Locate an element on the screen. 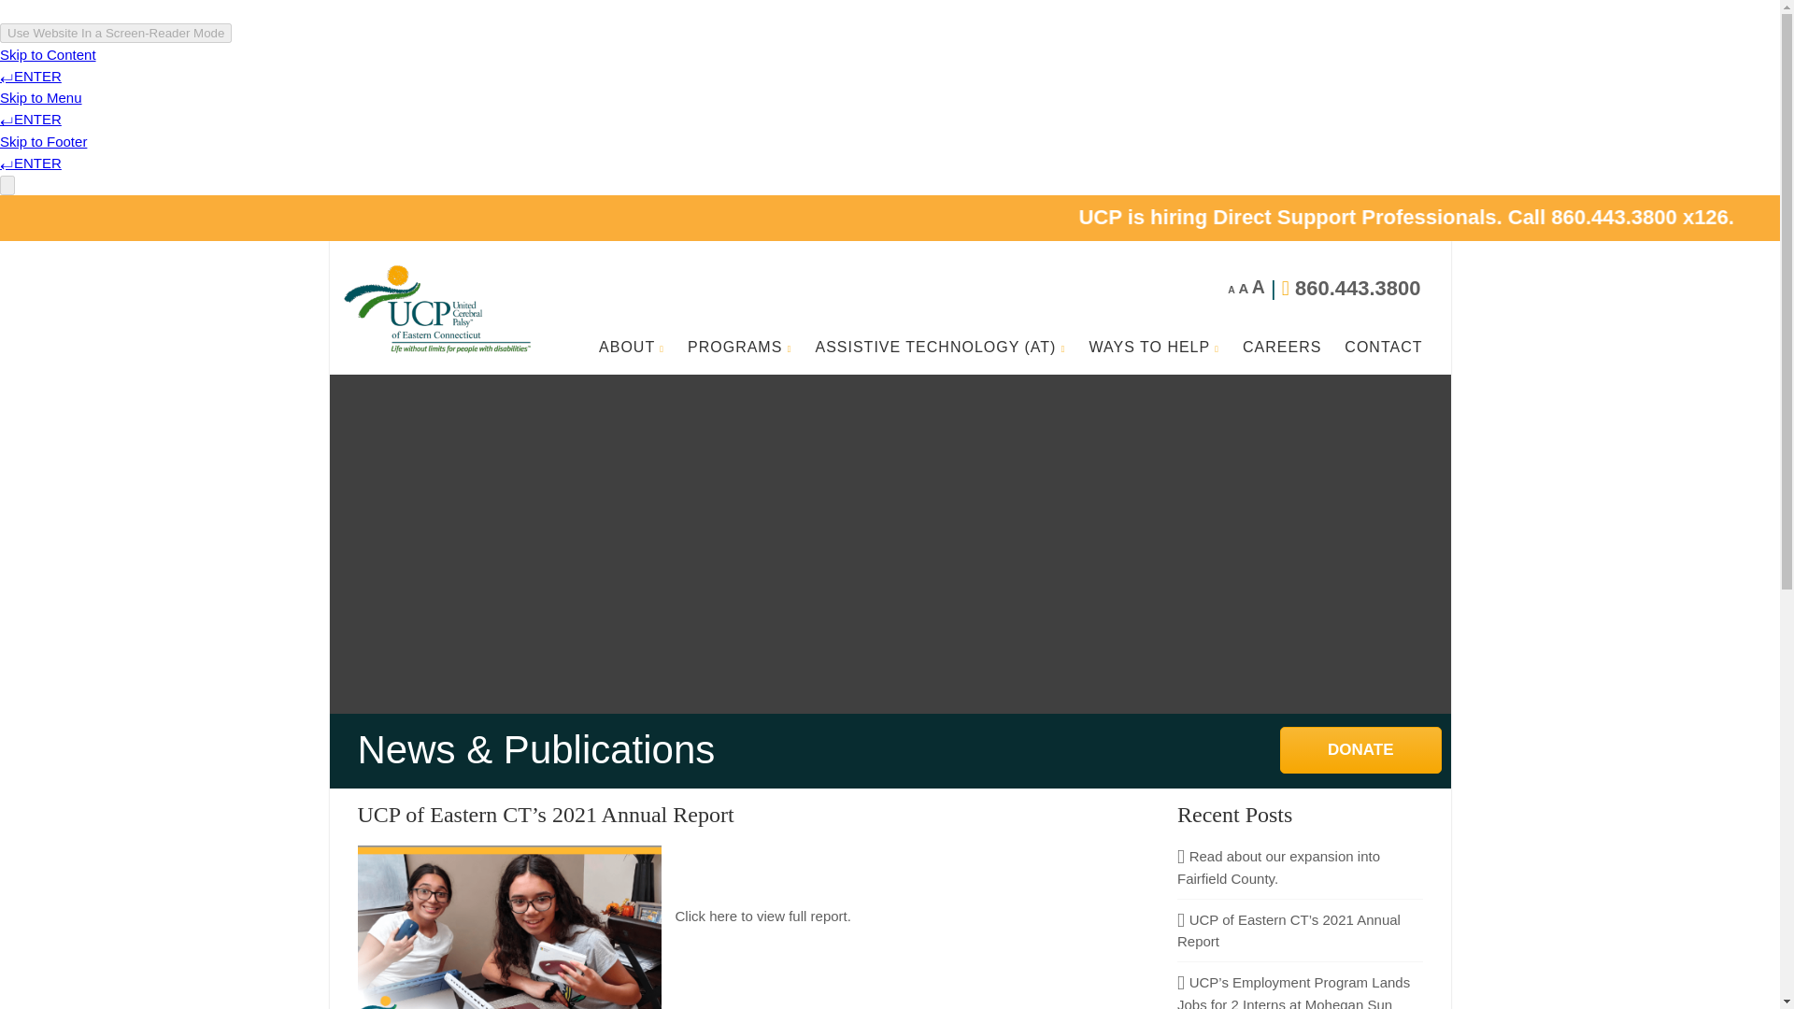  PROGRAMS is located at coordinates (738, 348).